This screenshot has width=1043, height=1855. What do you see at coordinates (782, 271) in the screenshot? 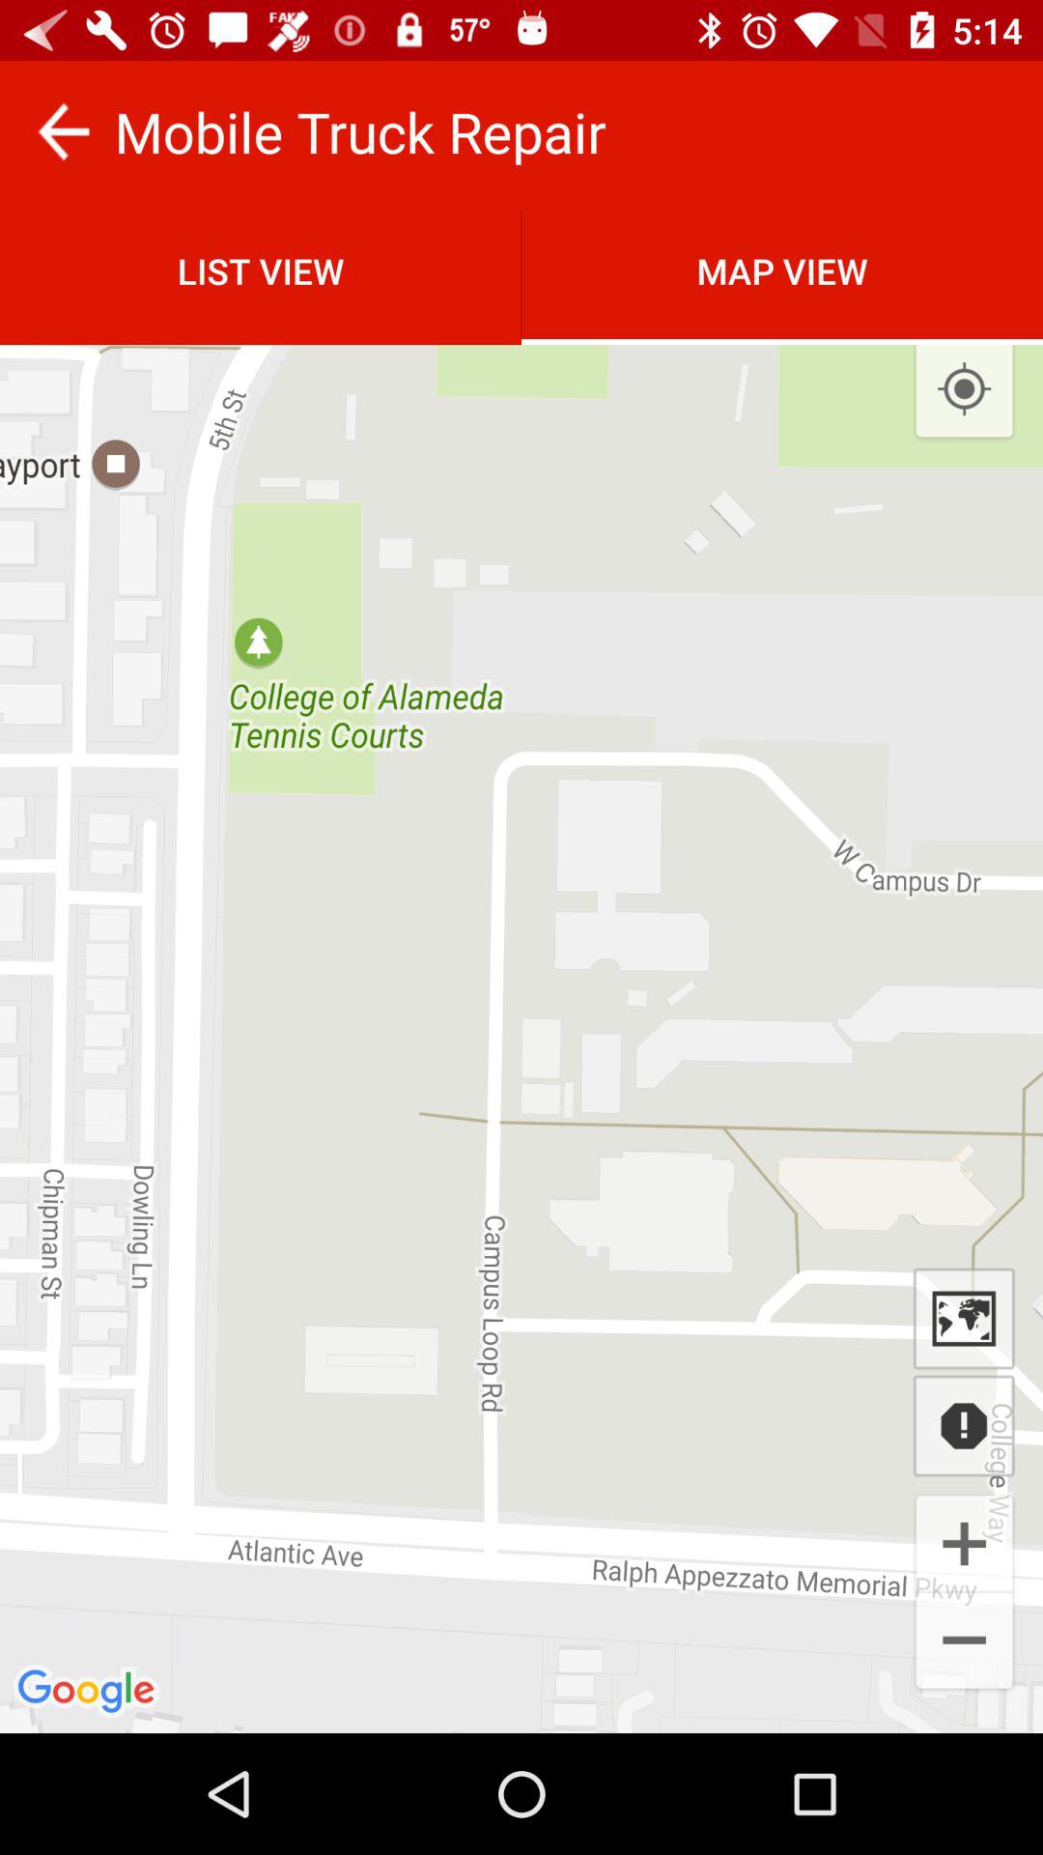
I see `turn off icon below mobile truck repair item` at bounding box center [782, 271].